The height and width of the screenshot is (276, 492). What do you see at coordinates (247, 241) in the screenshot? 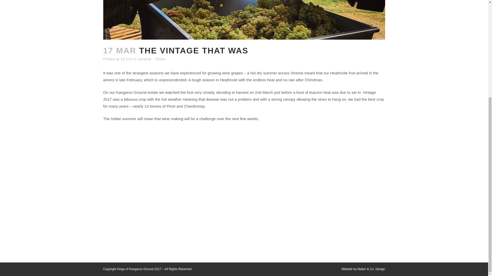
I see `Privacy Policy` at bounding box center [247, 241].